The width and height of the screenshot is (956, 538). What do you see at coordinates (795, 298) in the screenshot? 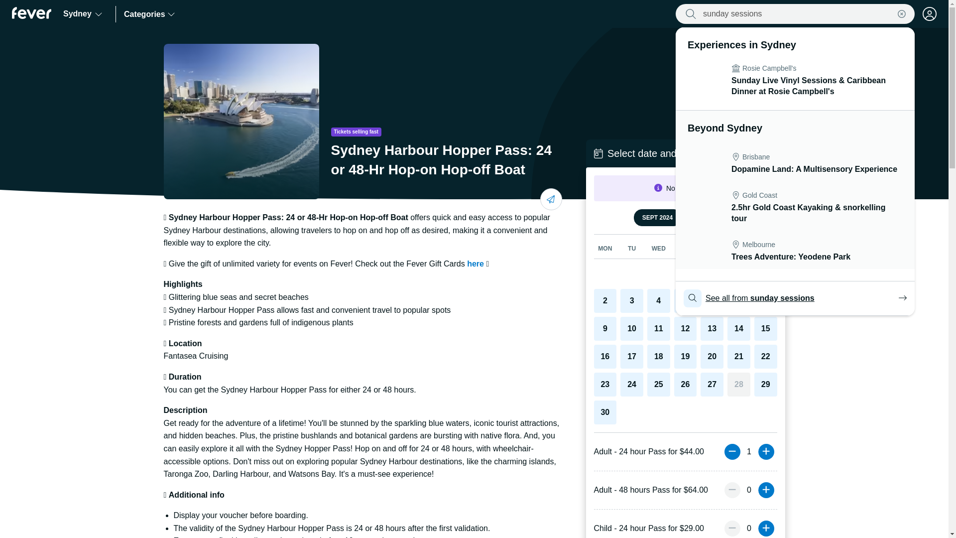
I see `See all from sunday sessions` at bounding box center [795, 298].